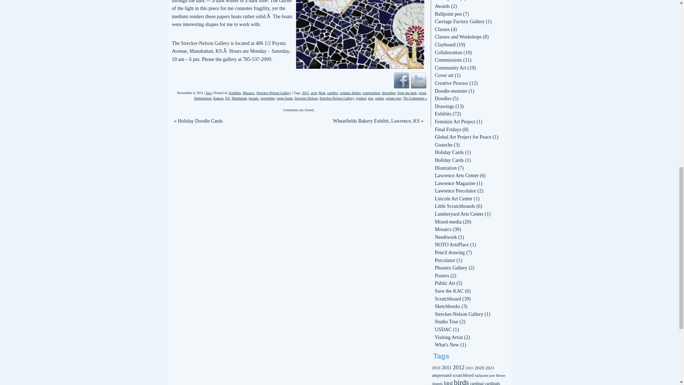 Image resolution: width=684 pixels, height=385 pixels. I want to click on november, so click(268, 98).